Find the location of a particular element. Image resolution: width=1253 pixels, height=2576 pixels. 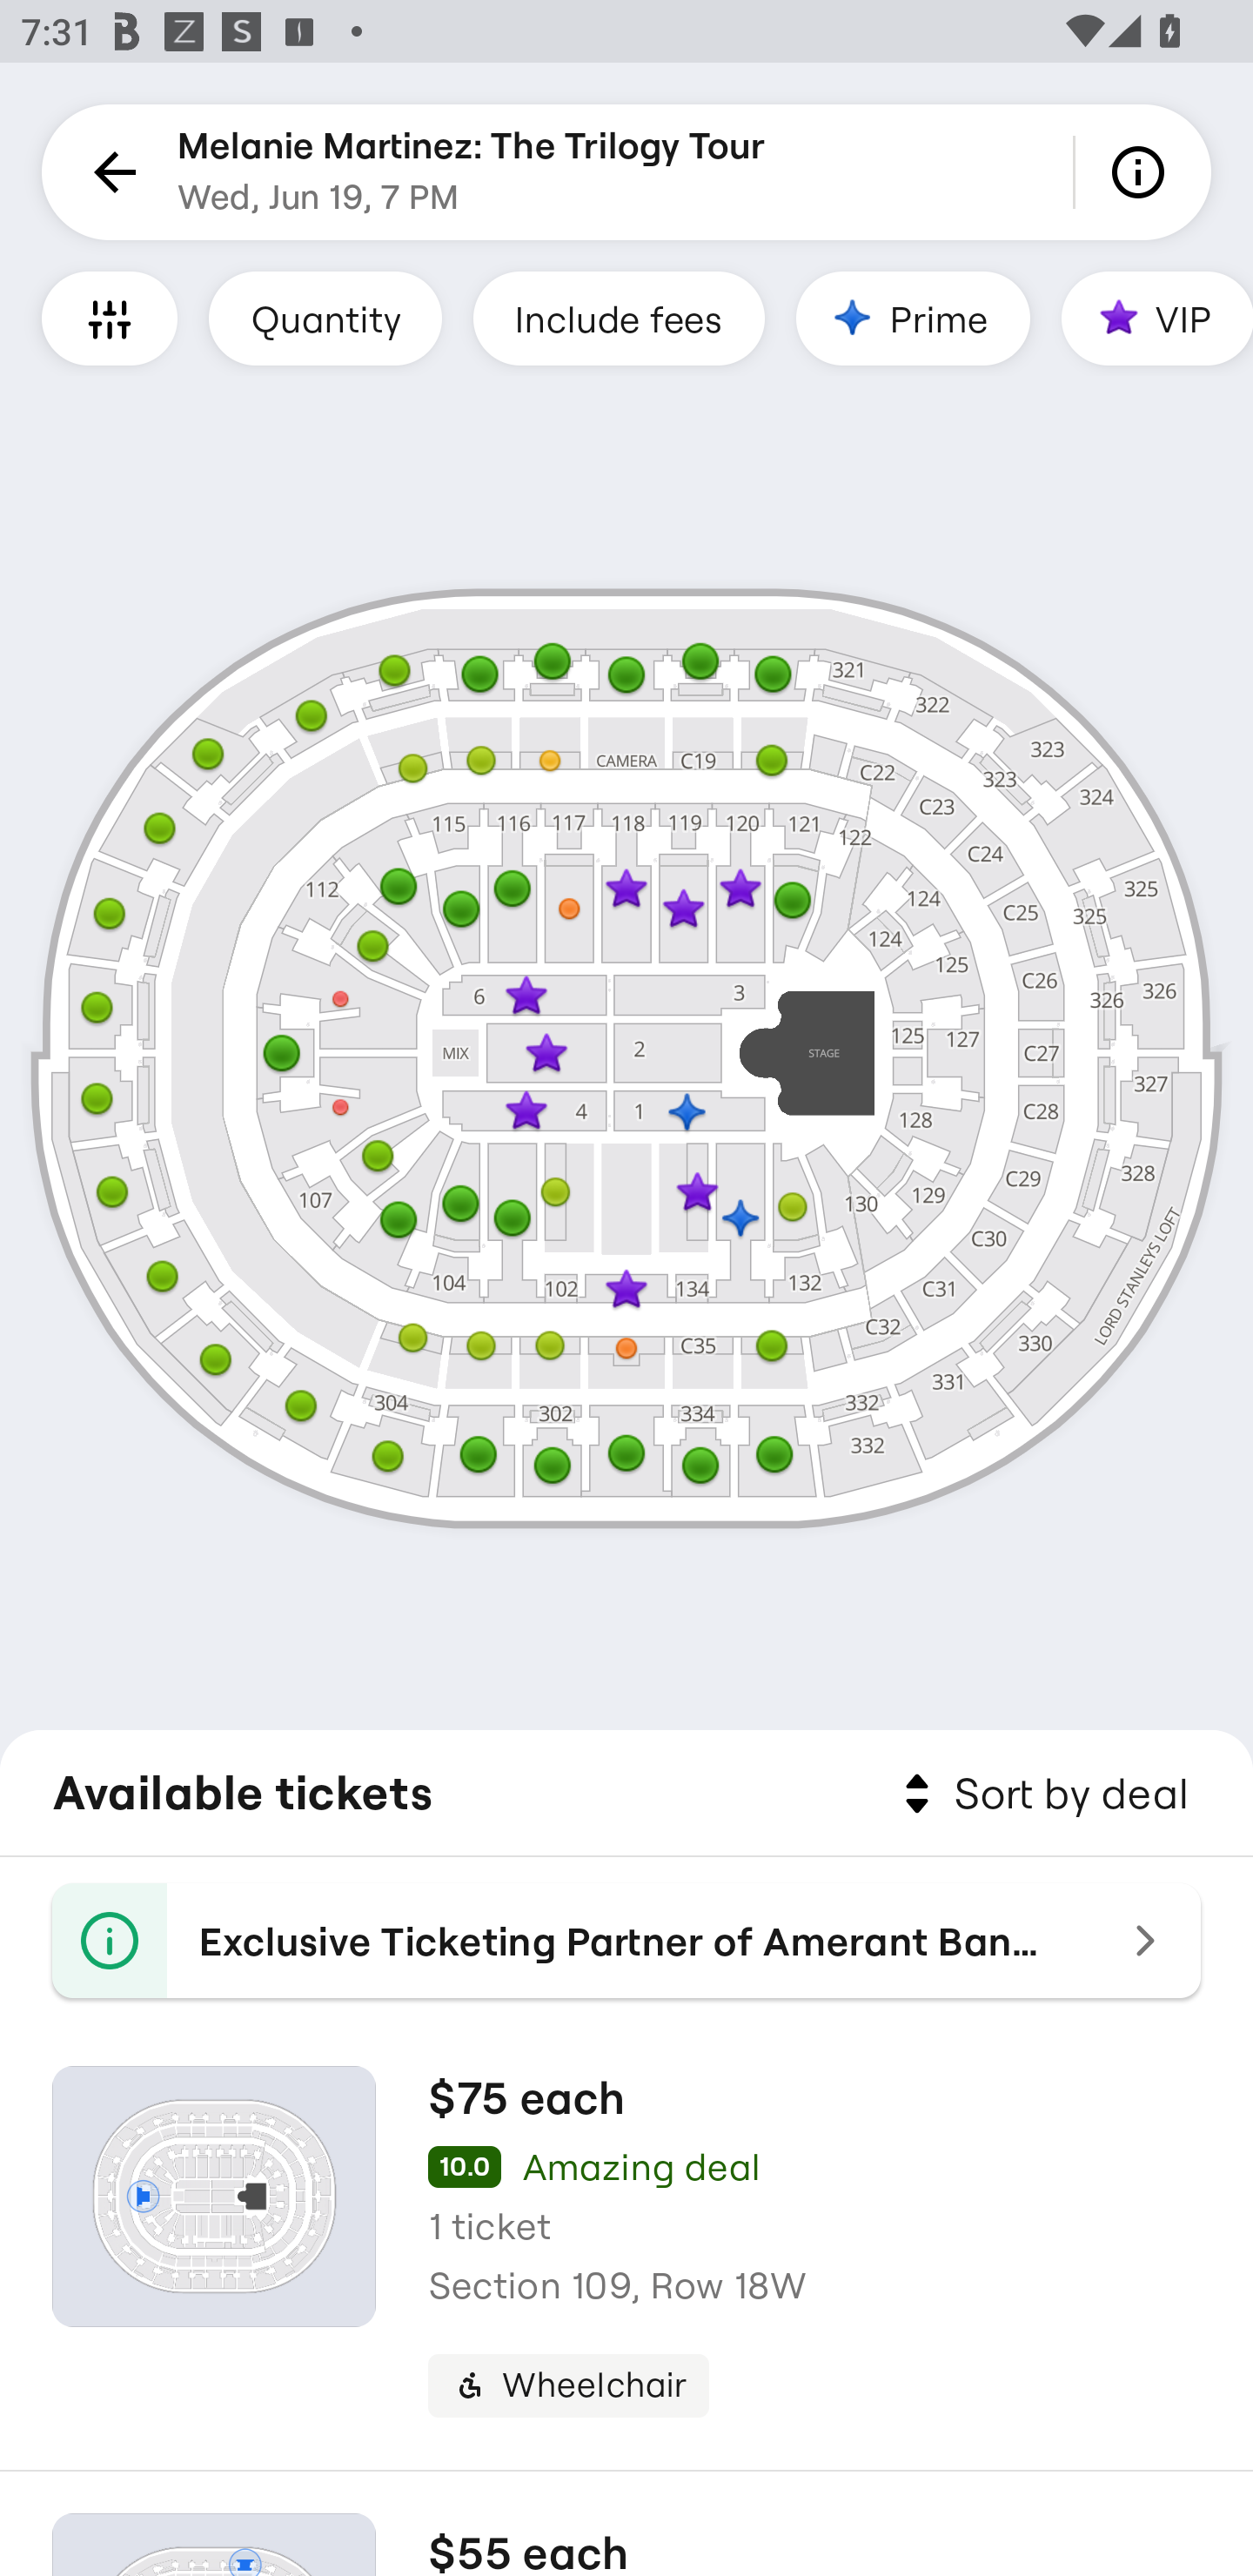

Exclusive Ticketing Partner of Amerant Bank Arena is located at coordinates (626, 1941).